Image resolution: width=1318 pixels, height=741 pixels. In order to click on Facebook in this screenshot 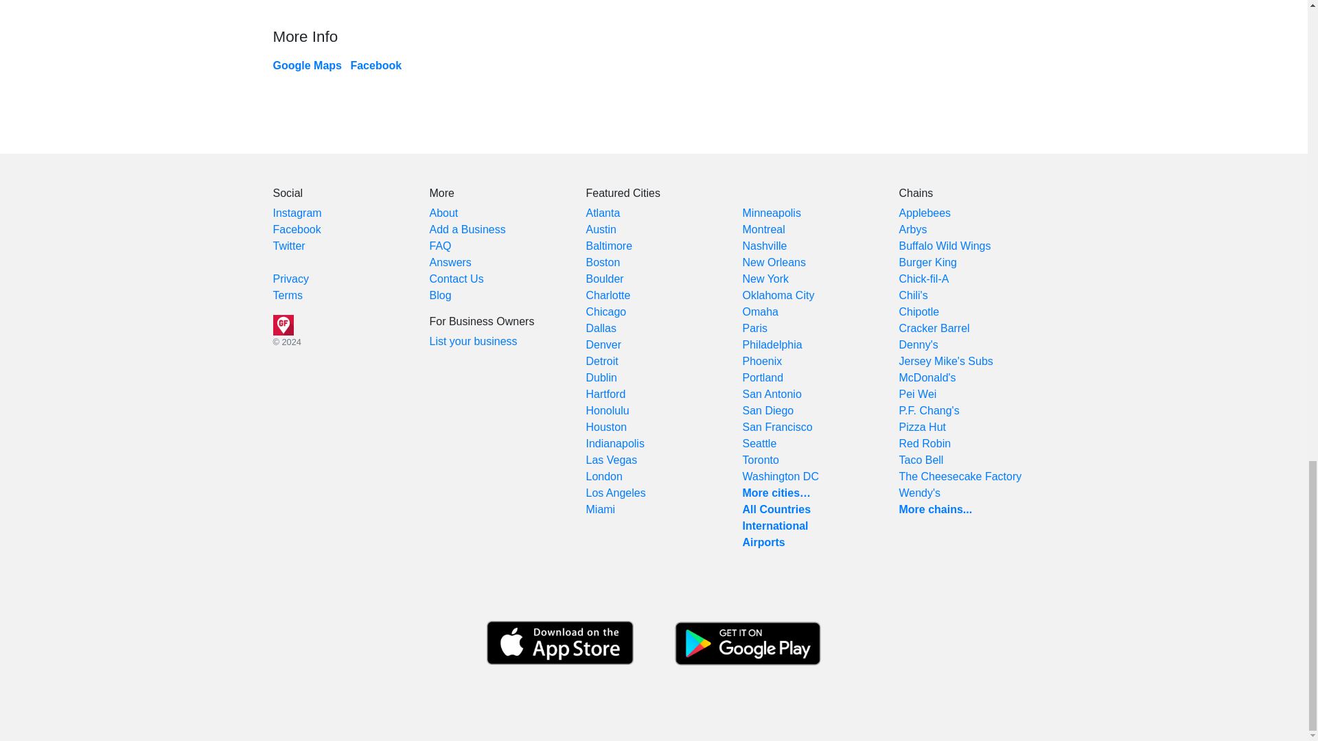, I will do `click(376, 65)`.